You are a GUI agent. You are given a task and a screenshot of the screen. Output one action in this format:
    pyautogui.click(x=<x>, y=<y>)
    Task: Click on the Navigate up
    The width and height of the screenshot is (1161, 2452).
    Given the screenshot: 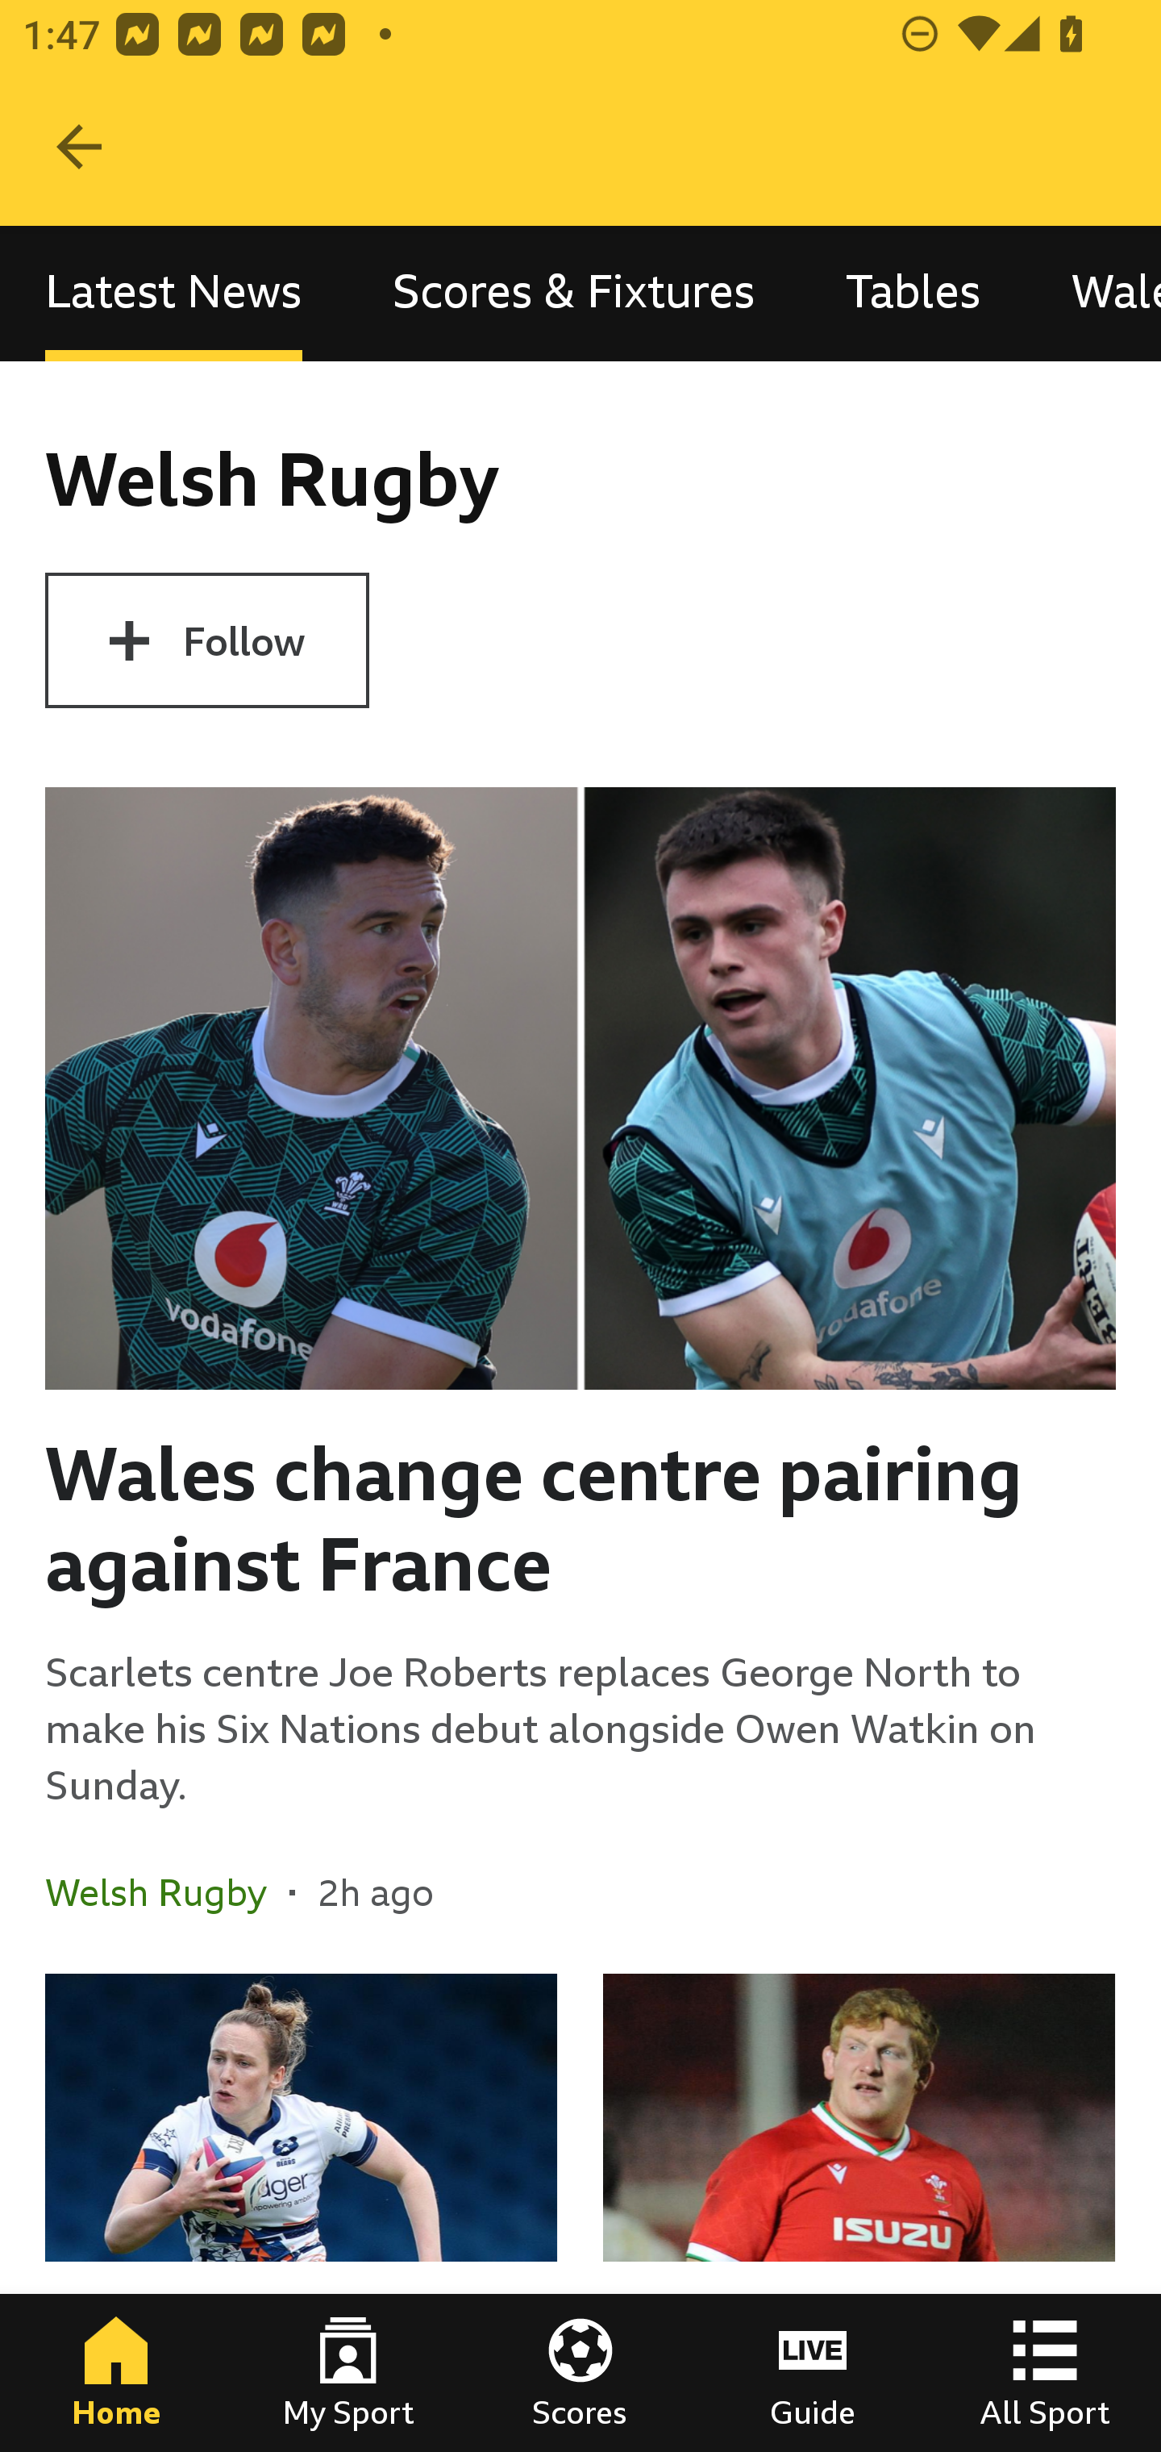 What is the action you would take?
    pyautogui.click(x=79, y=147)
    